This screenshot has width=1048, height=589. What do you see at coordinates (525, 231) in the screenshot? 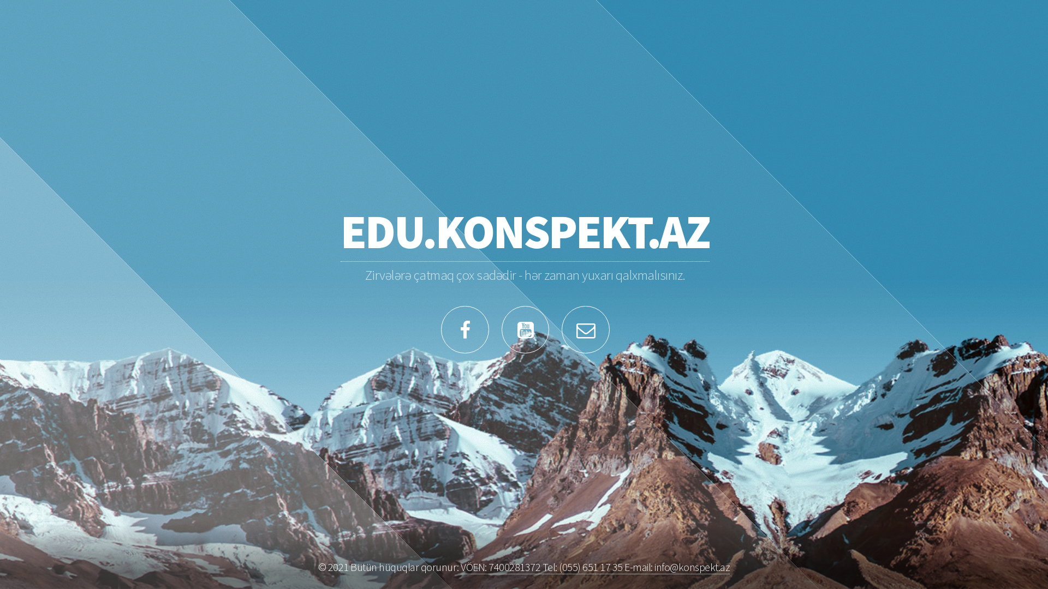
I see `EDU.KONSPEKT.AZ` at bounding box center [525, 231].